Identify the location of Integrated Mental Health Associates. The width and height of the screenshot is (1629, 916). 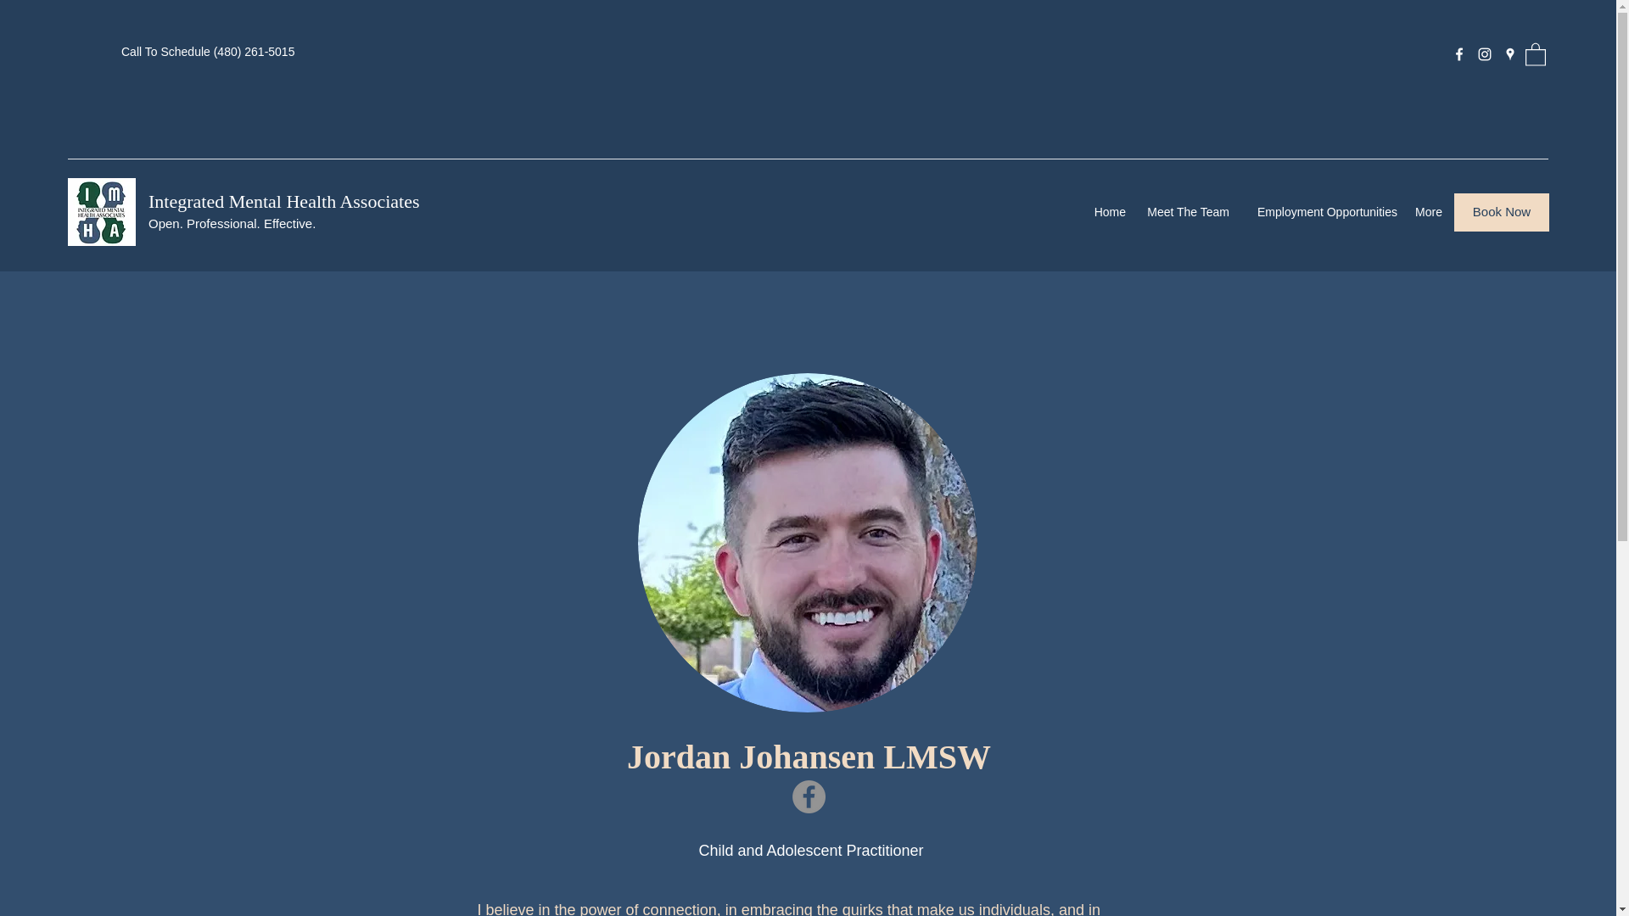
(283, 200).